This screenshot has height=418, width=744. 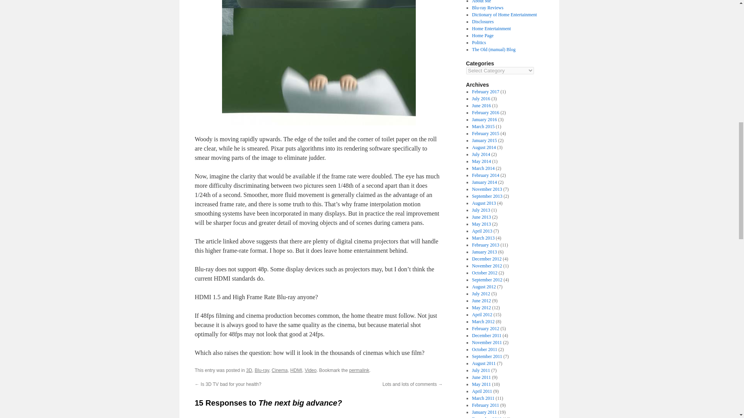 What do you see at coordinates (249, 370) in the screenshot?
I see `3D` at bounding box center [249, 370].